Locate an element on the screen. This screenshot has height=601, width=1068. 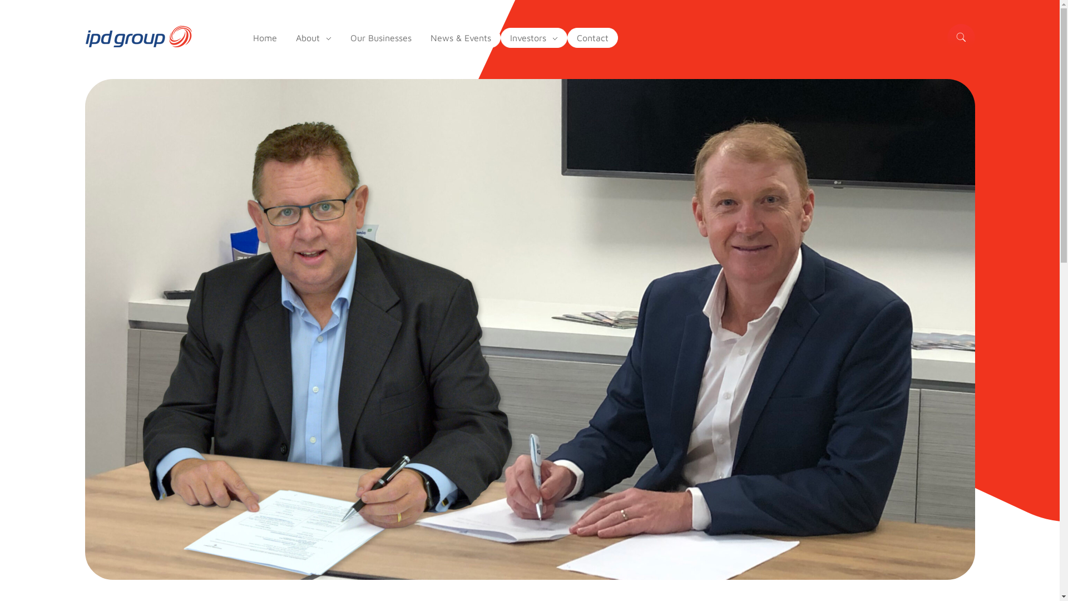
Our Businesses is located at coordinates (381, 38).